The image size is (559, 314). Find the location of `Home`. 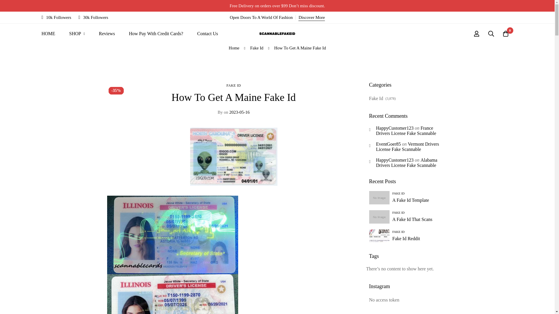

Home is located at coordinates (234, 48).